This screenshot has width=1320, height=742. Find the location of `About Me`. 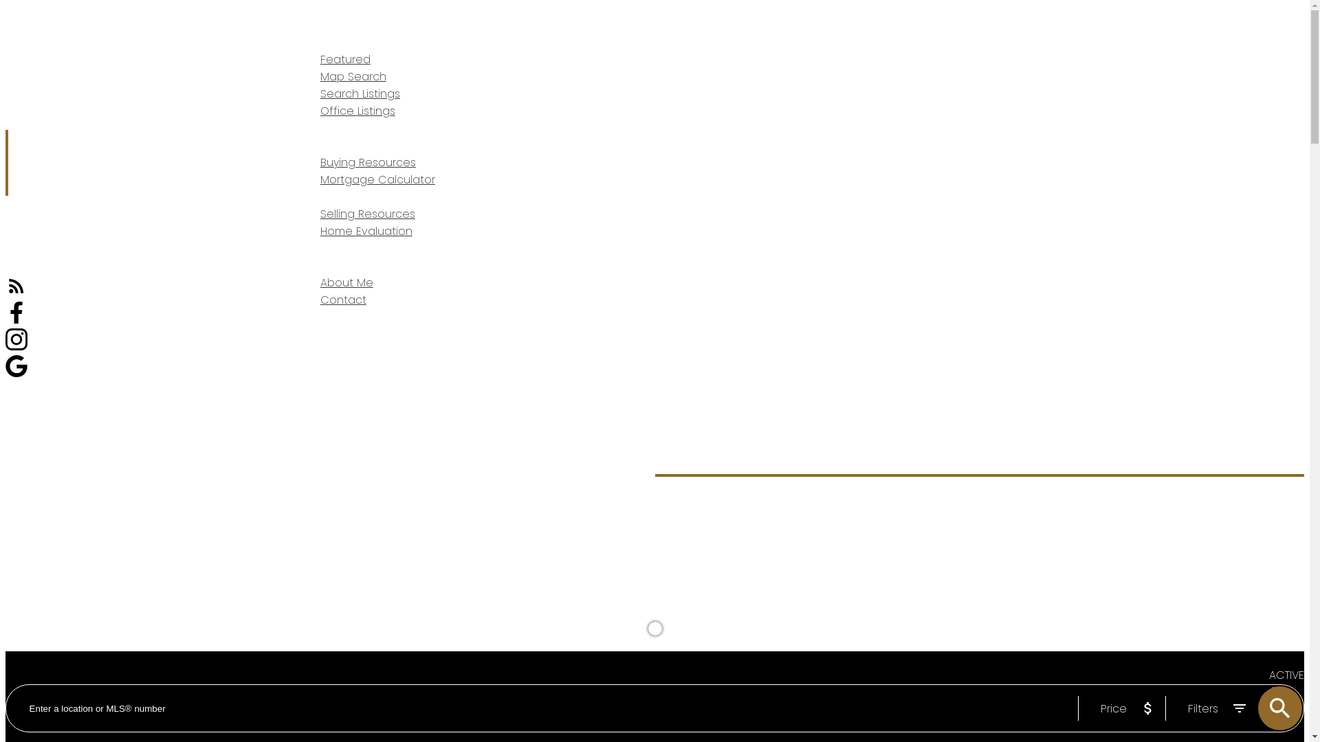

About Me is located at coordinates (346, 283).